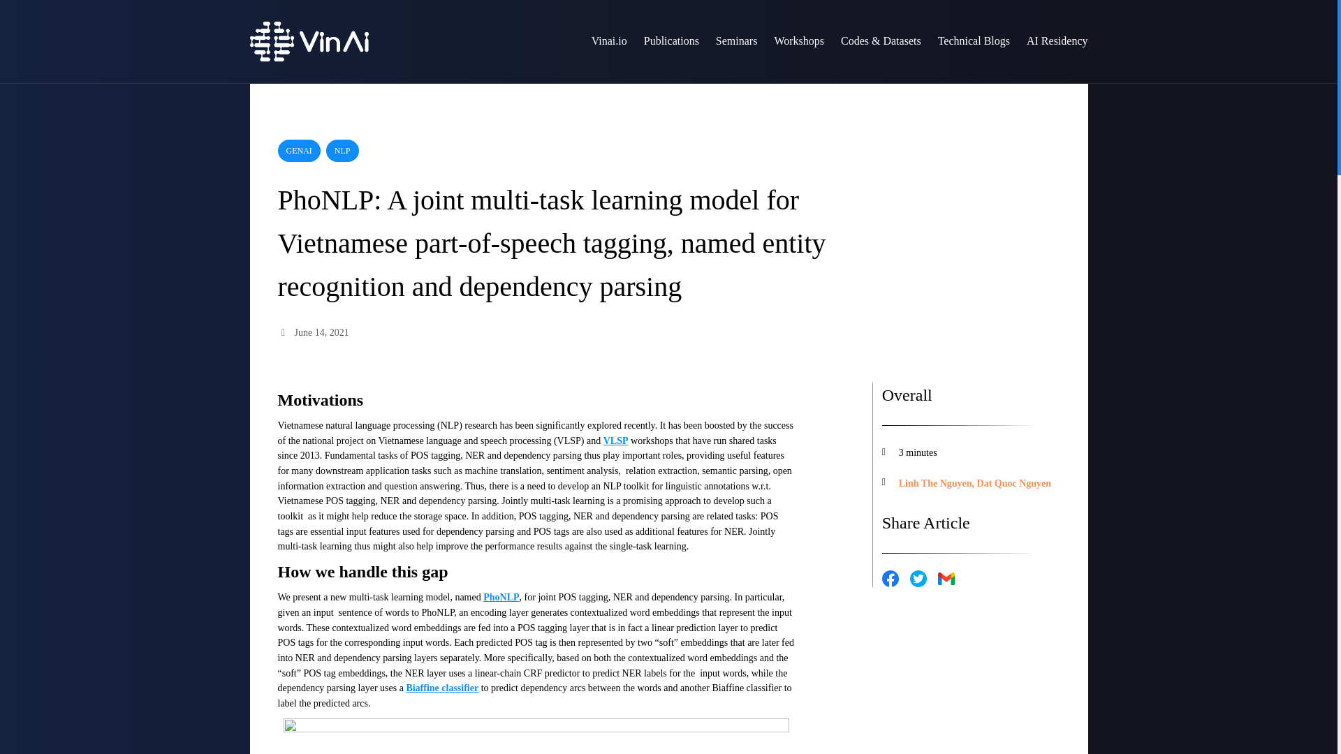 The width and height of the screenshot is (1341, 754). Describe the element at coordinates (799, 42) in the screenshot. I see `Workshops` at that location.